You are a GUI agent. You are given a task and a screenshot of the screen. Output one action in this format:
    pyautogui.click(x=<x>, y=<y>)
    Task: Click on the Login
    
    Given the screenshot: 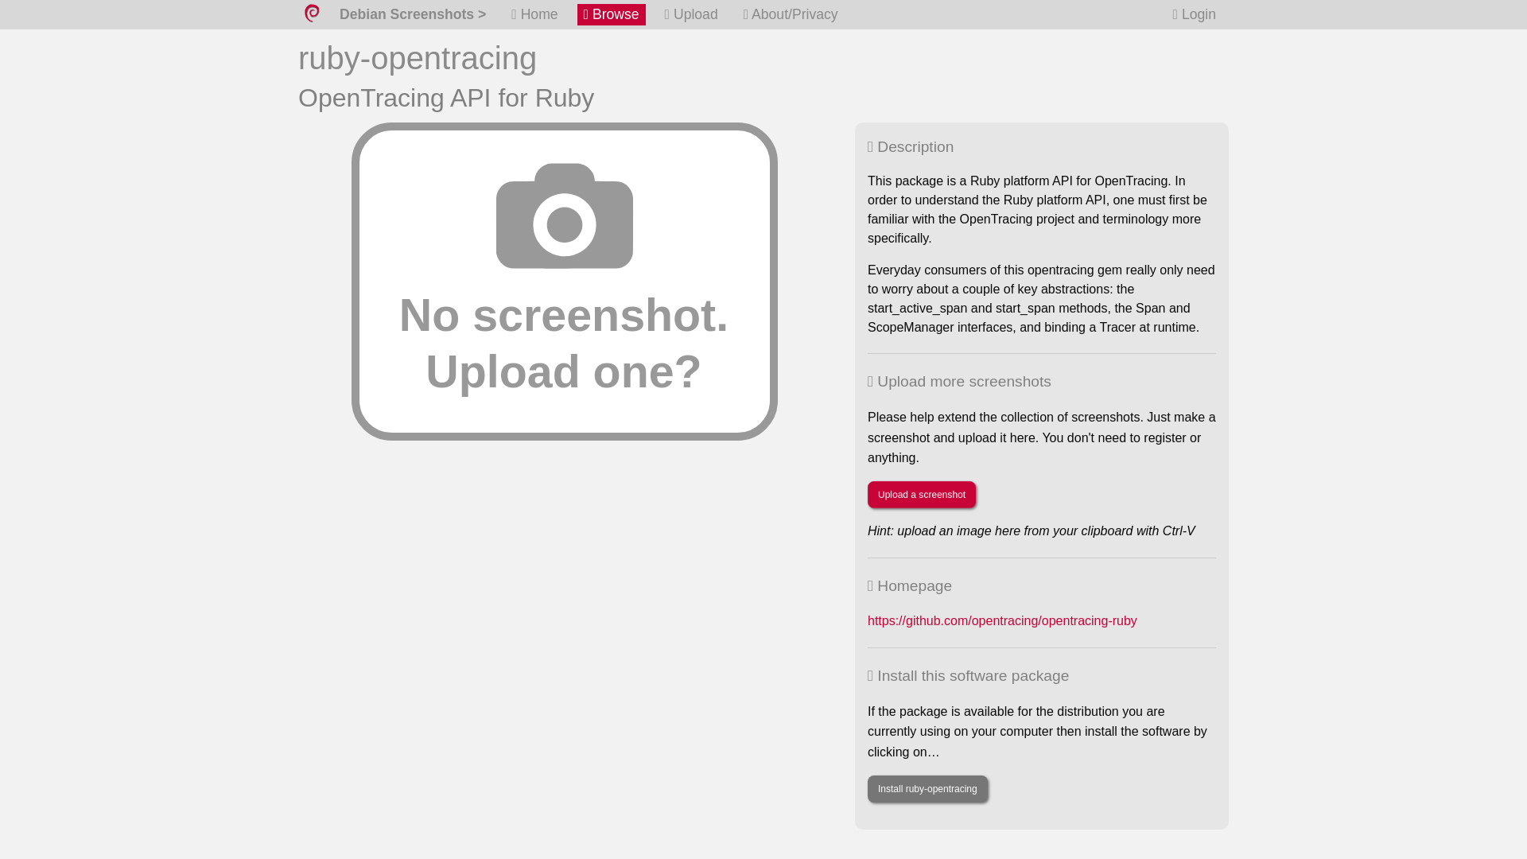 What is the action you would take?
    pyautogui.click(x=1195, y=14)
    